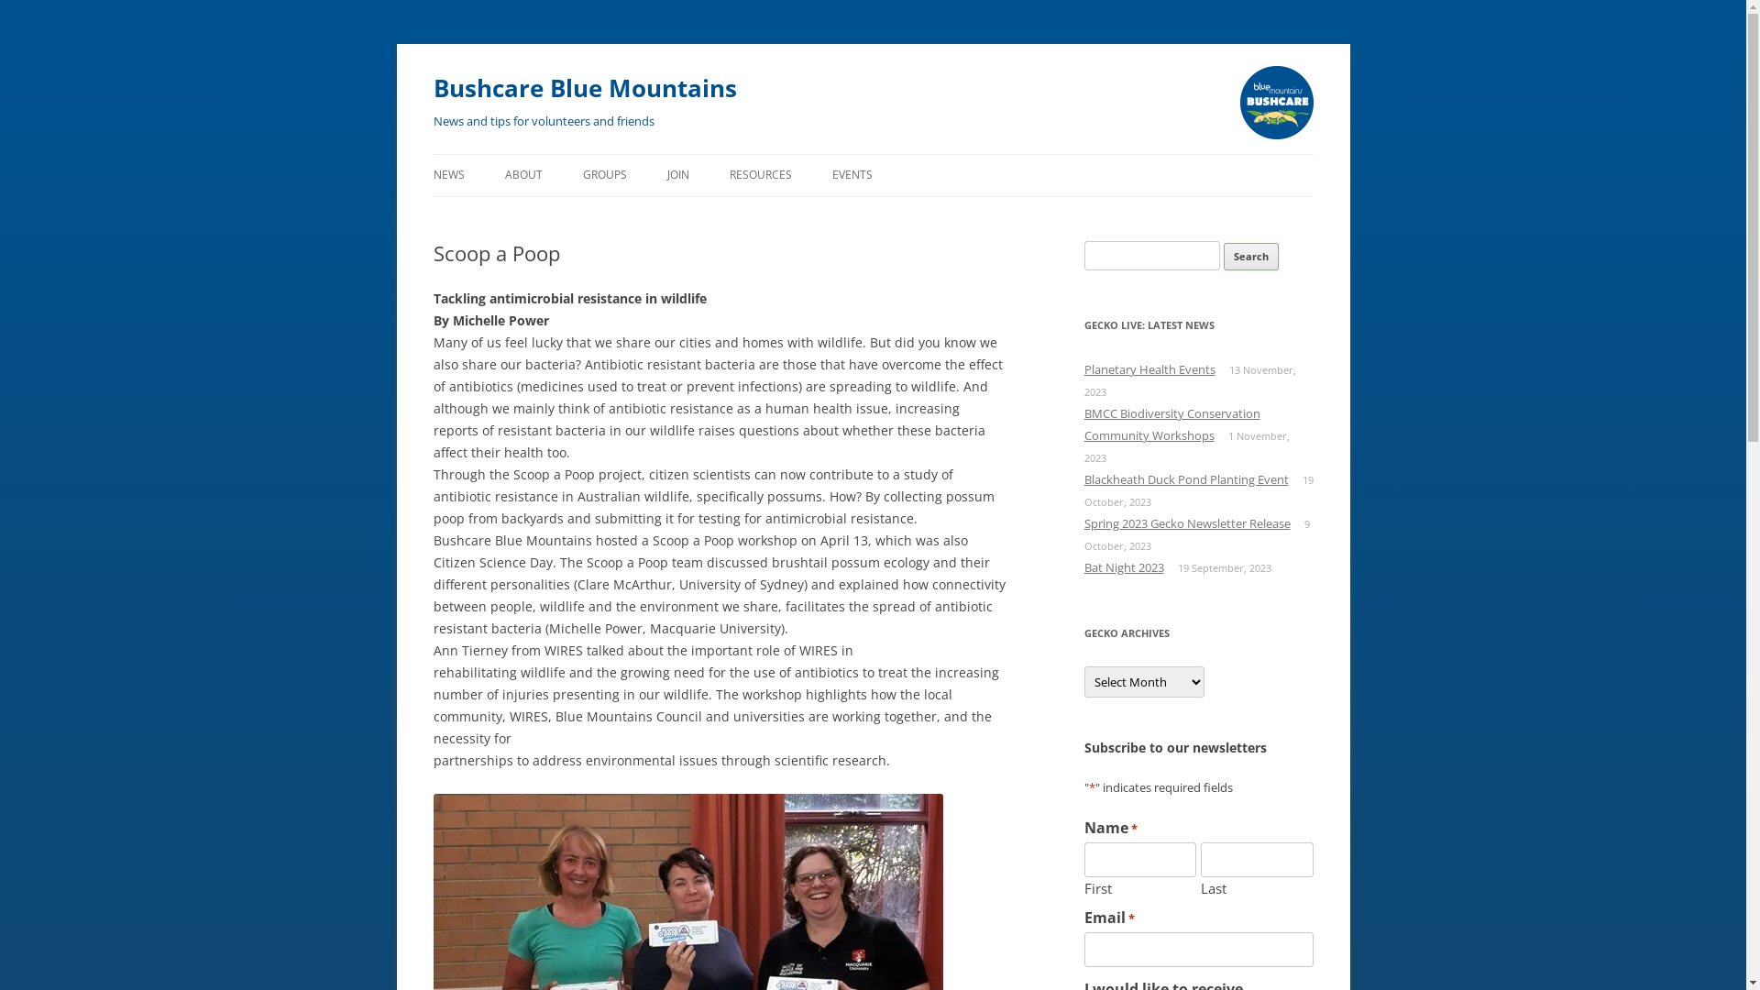 The height and width of the screenshot is (990, 1760). Describe the element at coordinates (1251, 257) in the screenshot. I see `Search` at that location.